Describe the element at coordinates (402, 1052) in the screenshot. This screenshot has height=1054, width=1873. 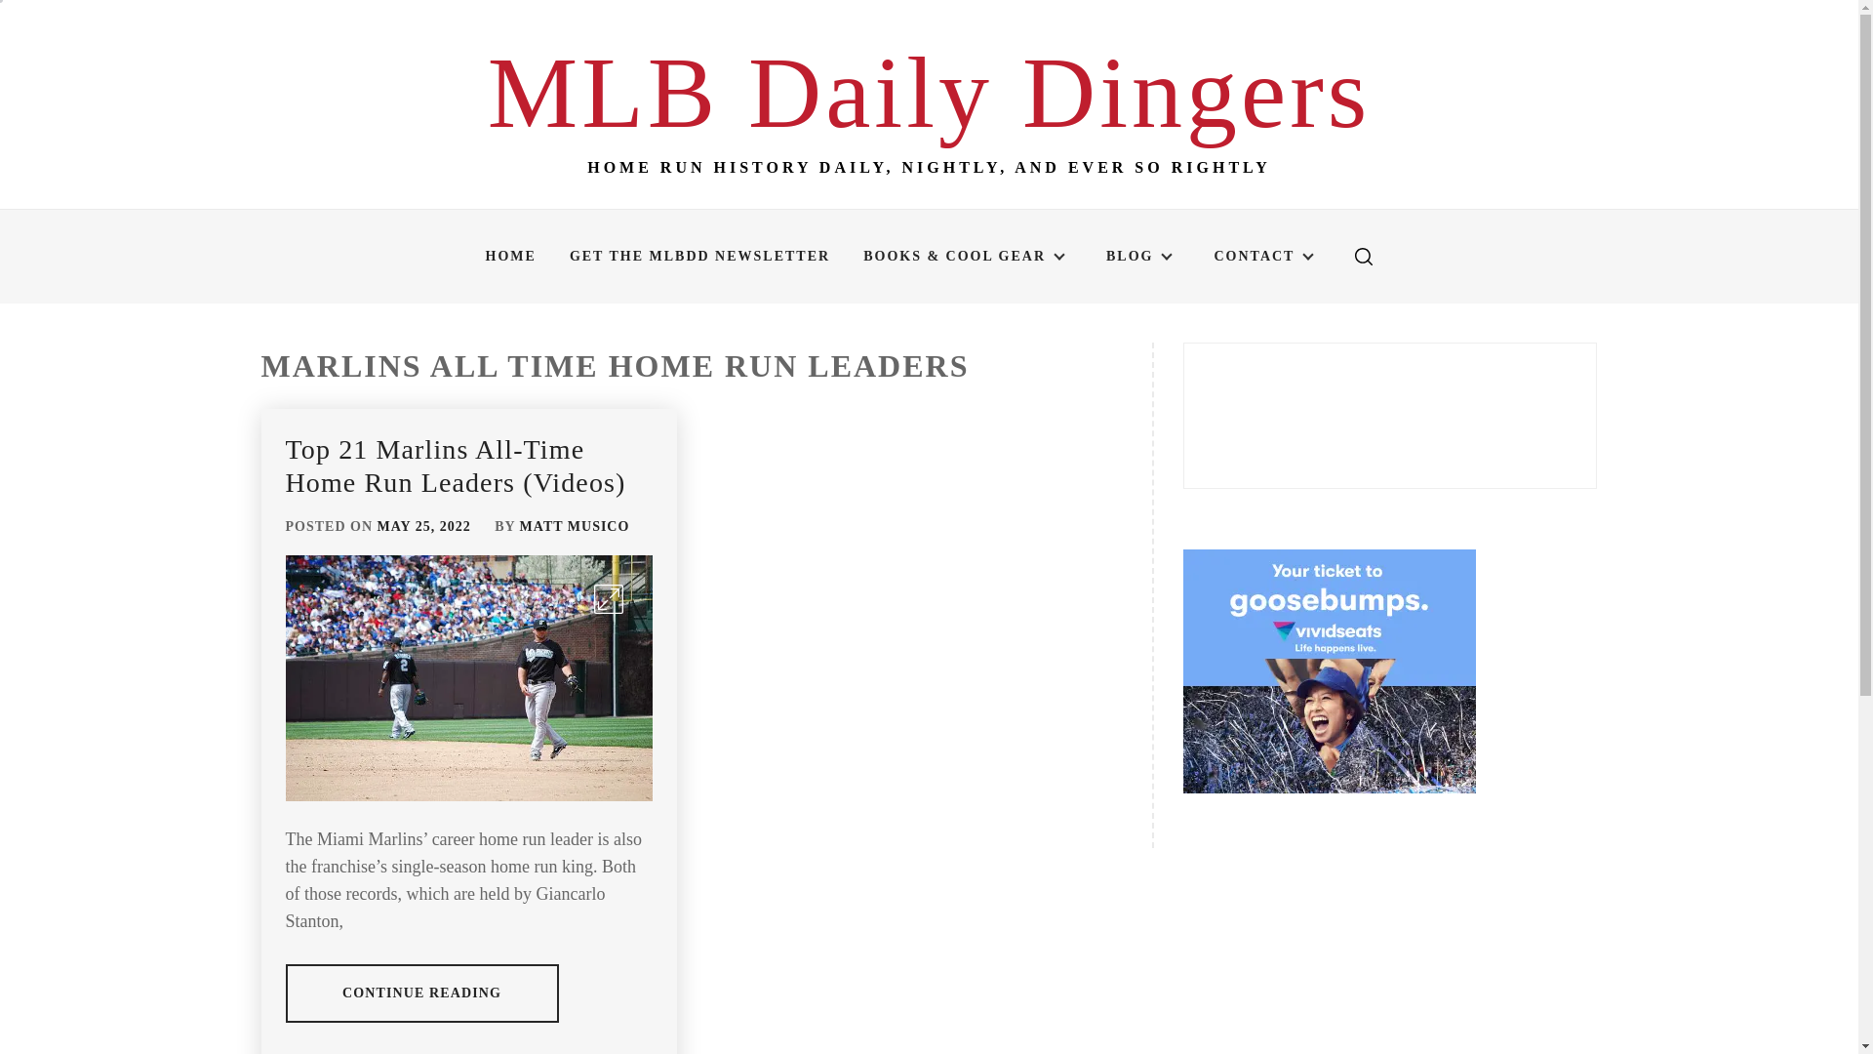
I see `CAREER` at that location.